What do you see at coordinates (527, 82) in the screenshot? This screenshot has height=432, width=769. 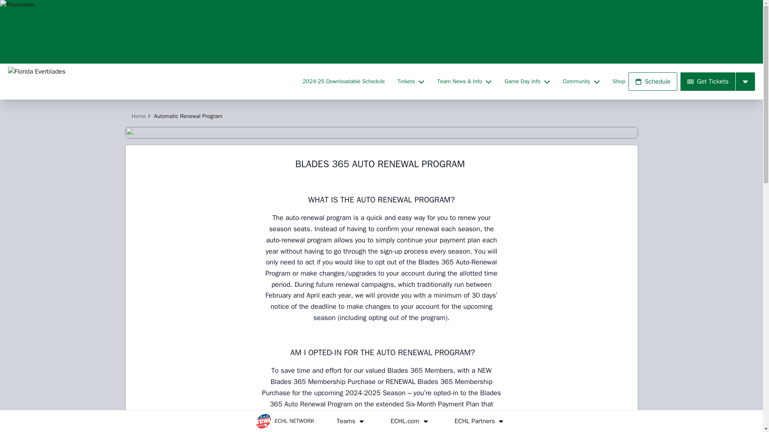 I see `Game Day Info` at bounding box center [527, 82].